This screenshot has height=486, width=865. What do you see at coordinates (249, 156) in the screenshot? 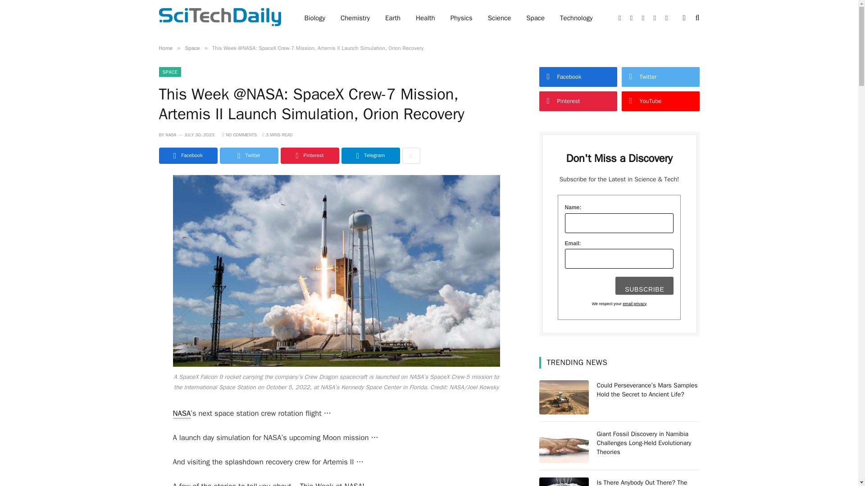
I see `Twitter` at bounding box center [249, 156].